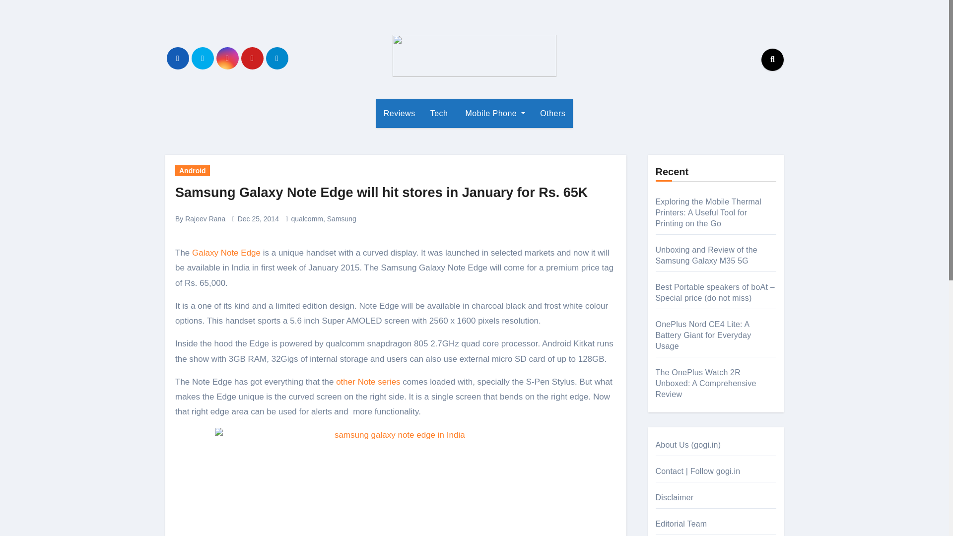 The image size is (953, 536). Describe the element at coordinates (494, 113) in the screenshot. I see ` Mobile Phone` at that location.